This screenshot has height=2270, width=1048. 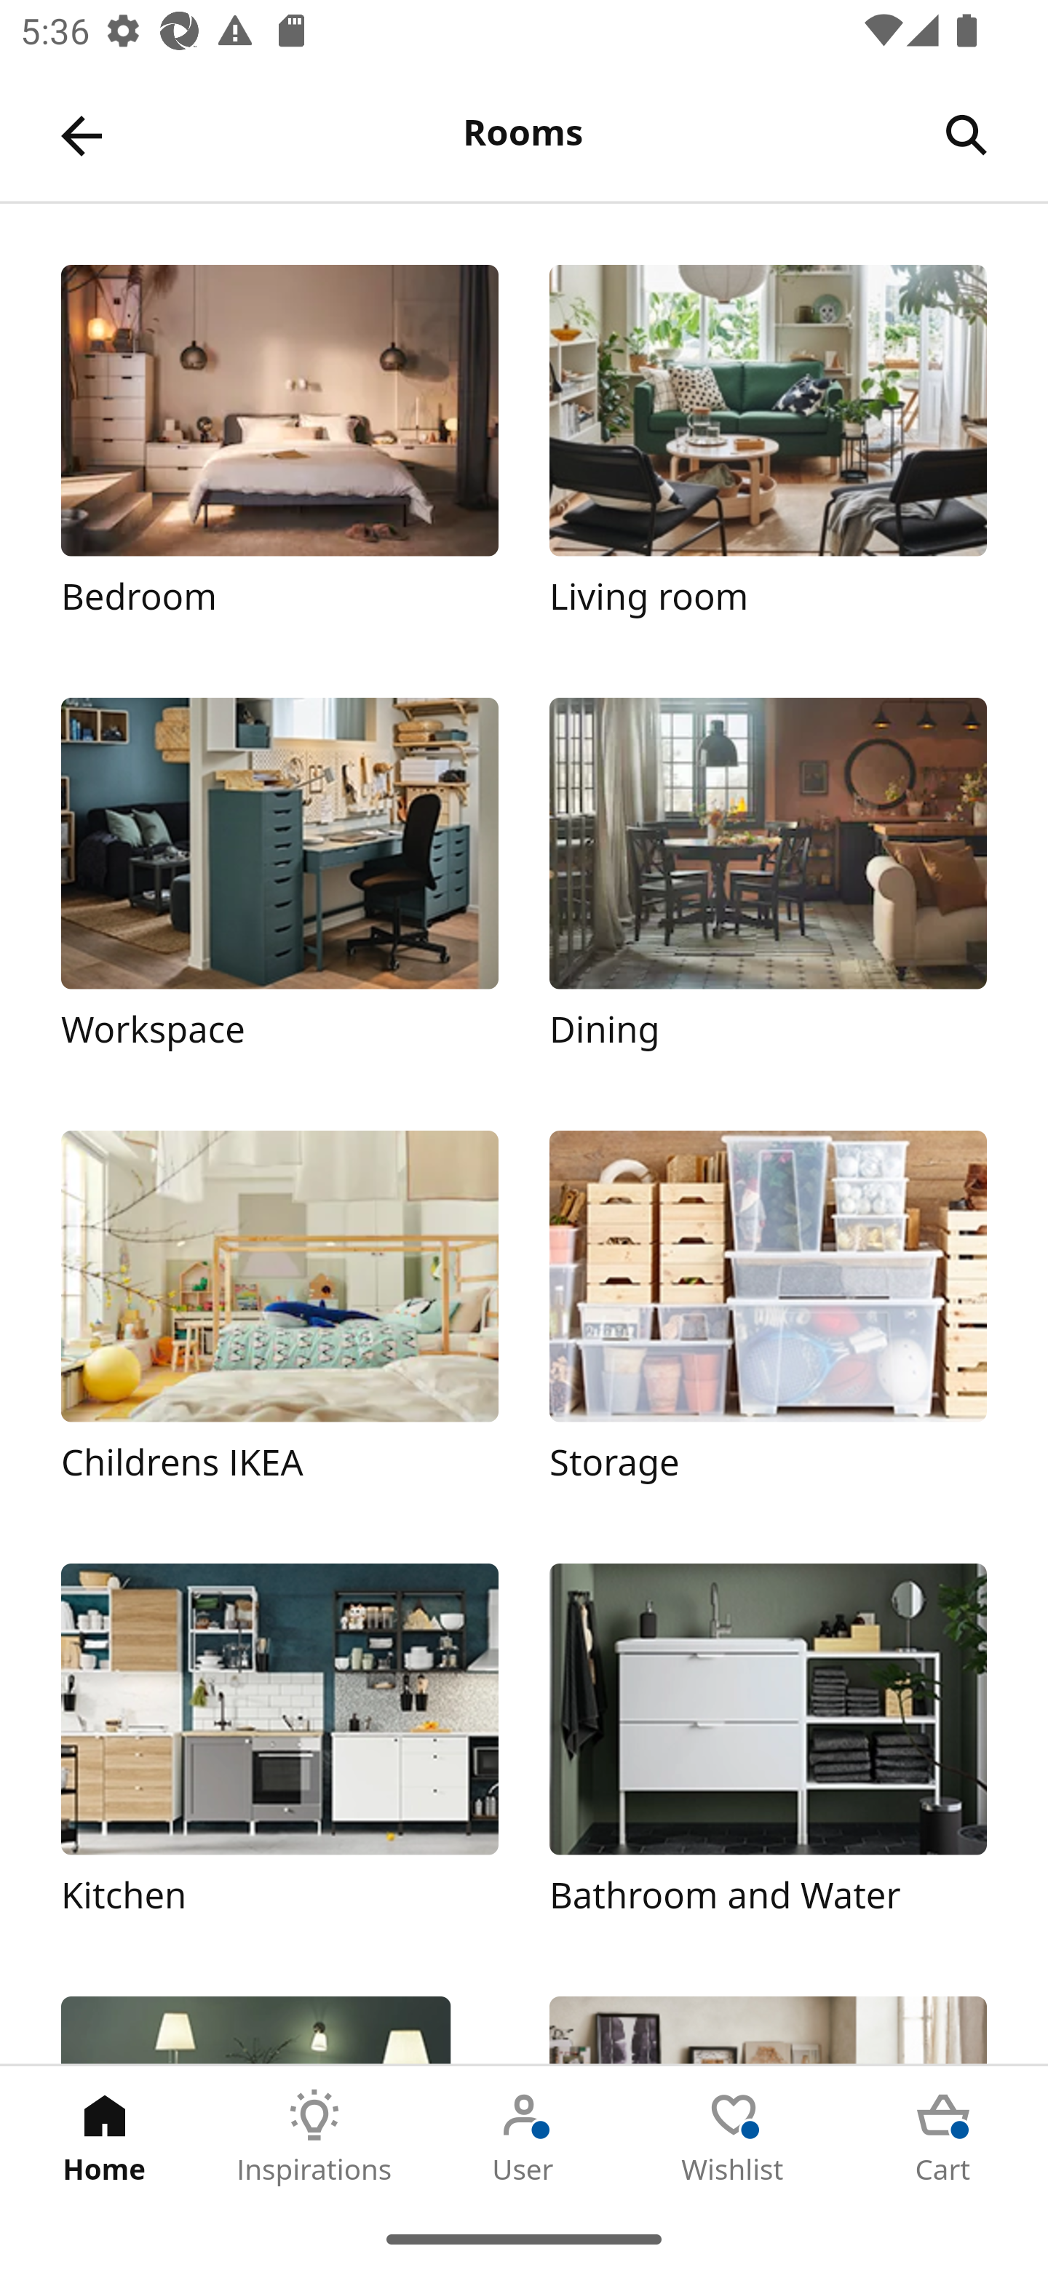 I want to click on Storage, so click(x=768, y=1321).